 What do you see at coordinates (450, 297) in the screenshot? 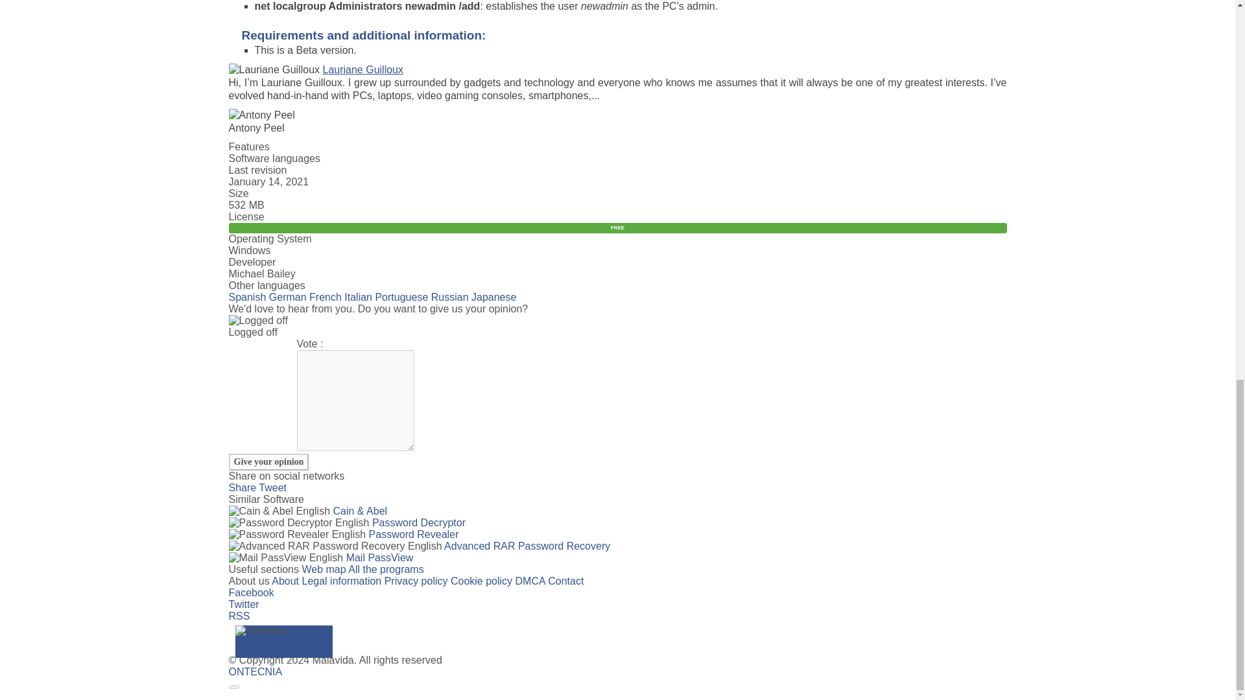
I see `Russian` at bounding box center [450, 297].